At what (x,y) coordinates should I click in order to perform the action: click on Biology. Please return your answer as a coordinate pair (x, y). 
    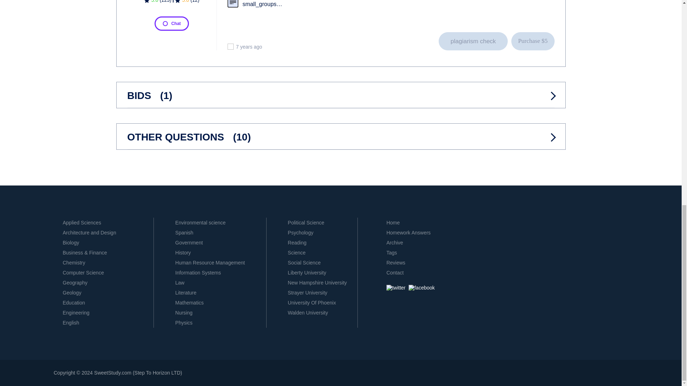
    Looking at the image, I should click on (70, 242).